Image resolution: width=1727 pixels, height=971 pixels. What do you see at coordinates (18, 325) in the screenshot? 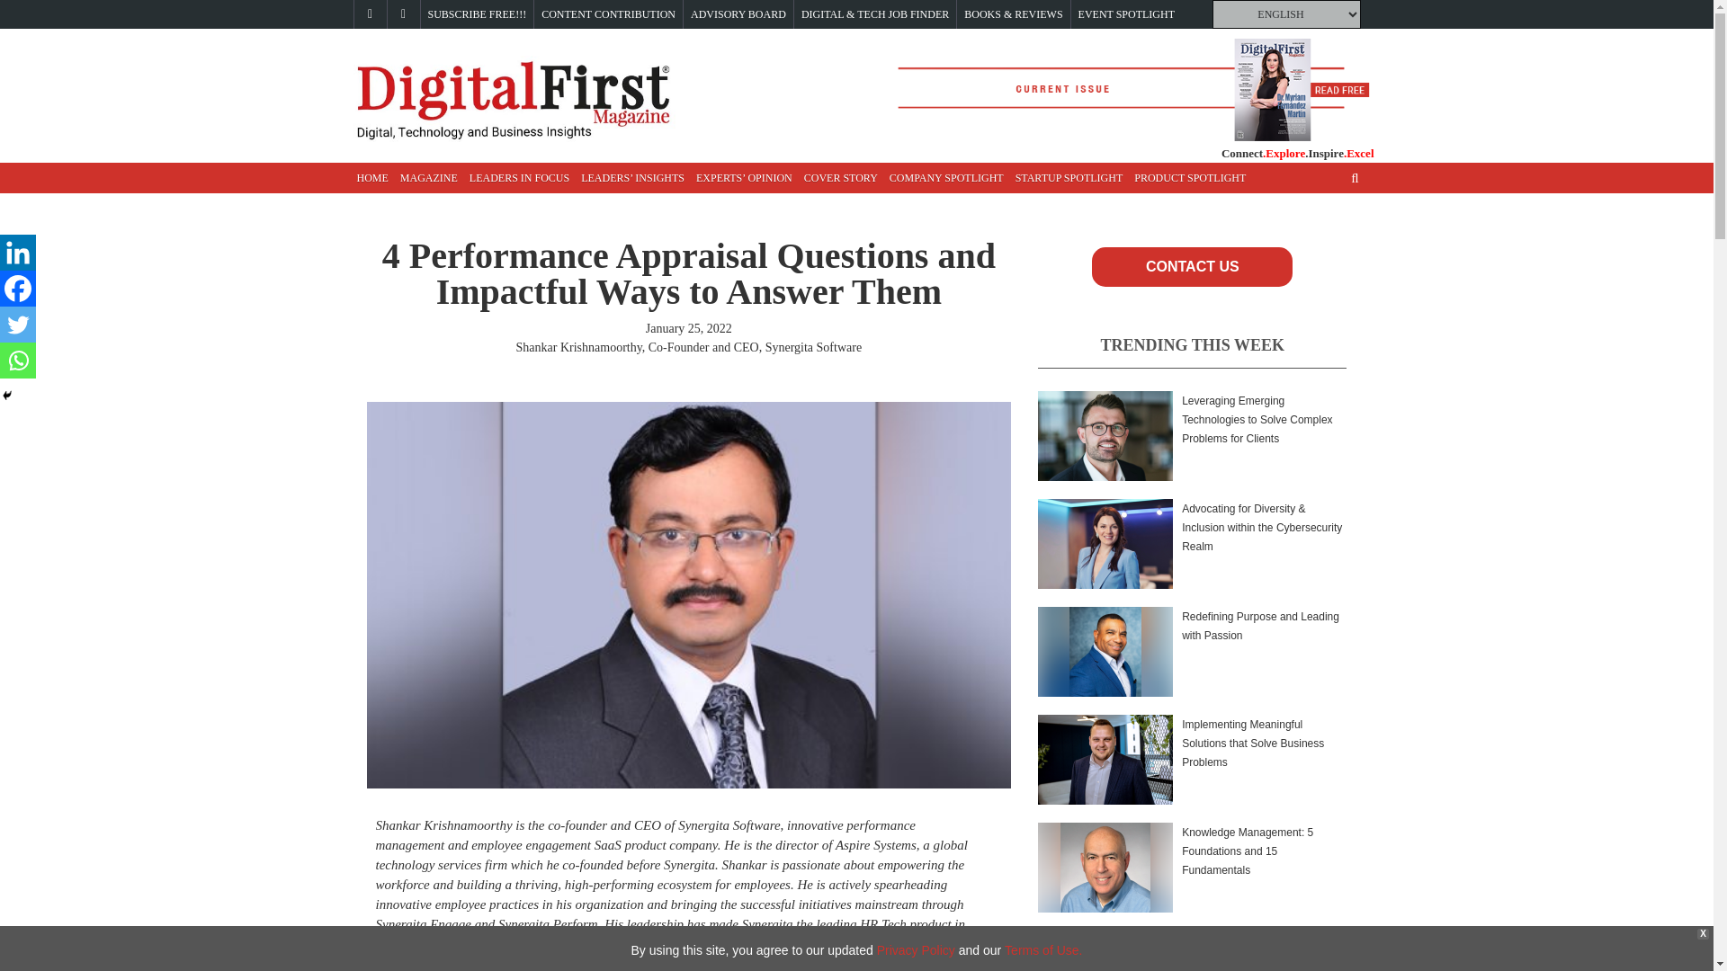
I see `Twitter` at bounding box center [18, 325].